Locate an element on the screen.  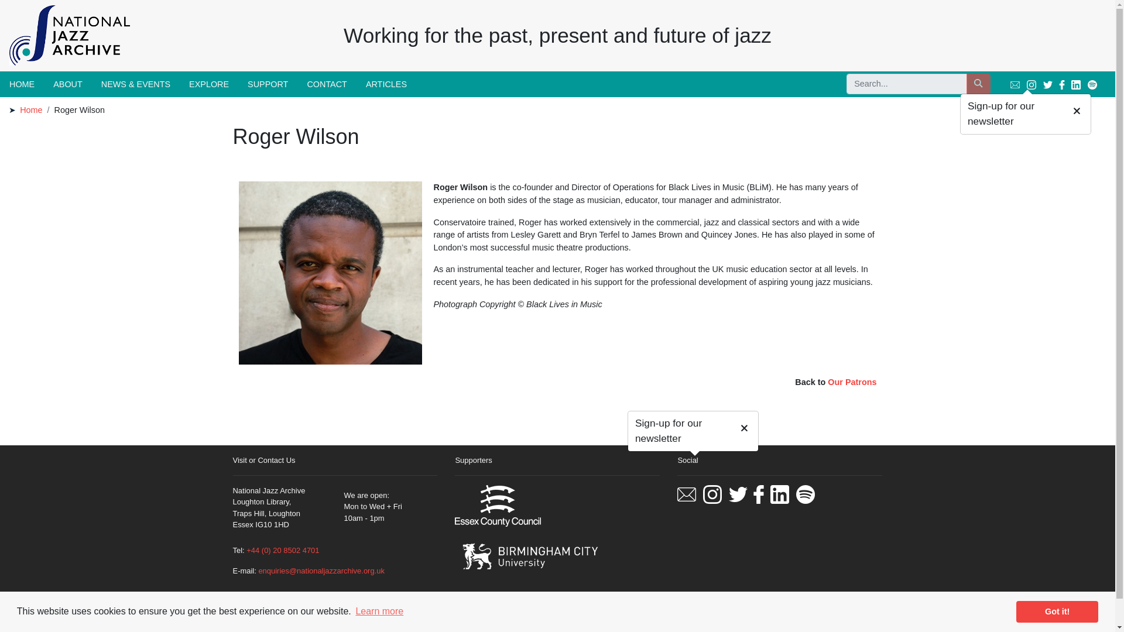
Home is located at coordinates (31, 110).